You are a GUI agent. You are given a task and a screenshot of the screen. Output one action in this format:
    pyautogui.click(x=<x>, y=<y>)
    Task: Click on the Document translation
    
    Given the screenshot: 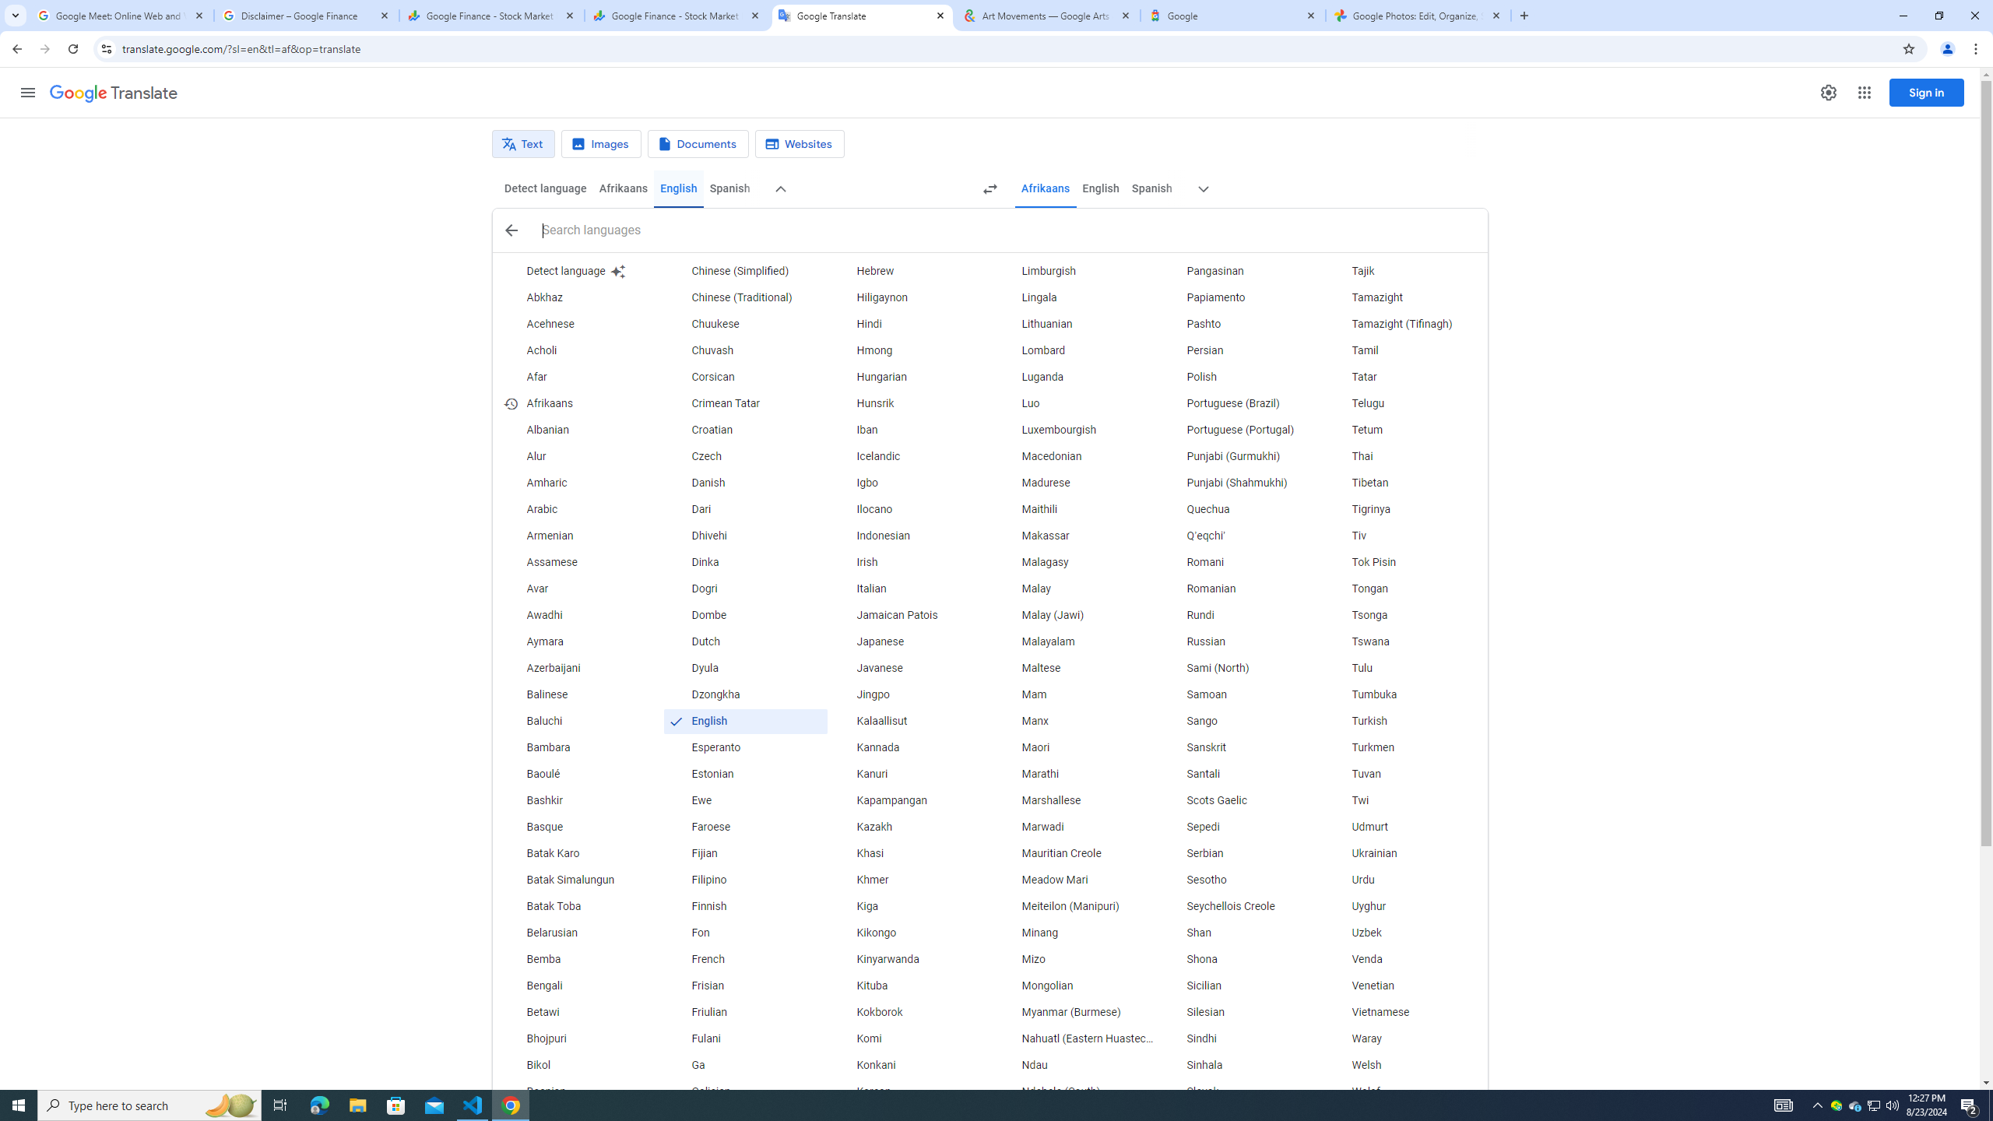 What is the action you would take?
    pyautogui.click(x=698, y=144)
    